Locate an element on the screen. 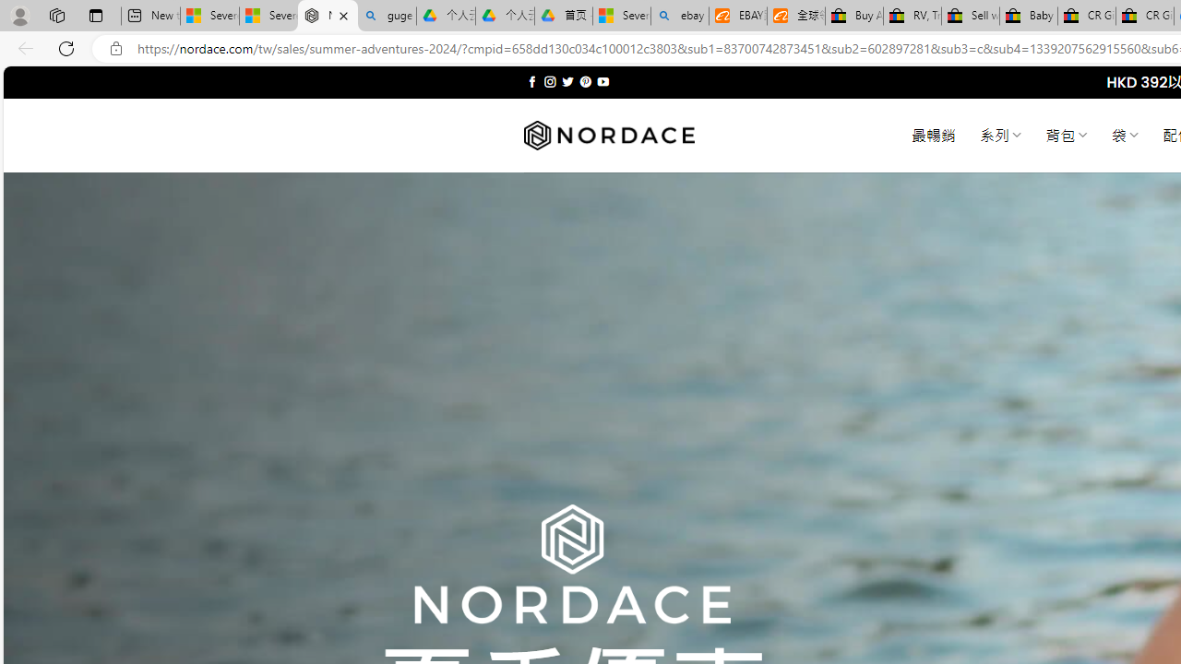  Personal Profile is located at coordinates (19, 15).